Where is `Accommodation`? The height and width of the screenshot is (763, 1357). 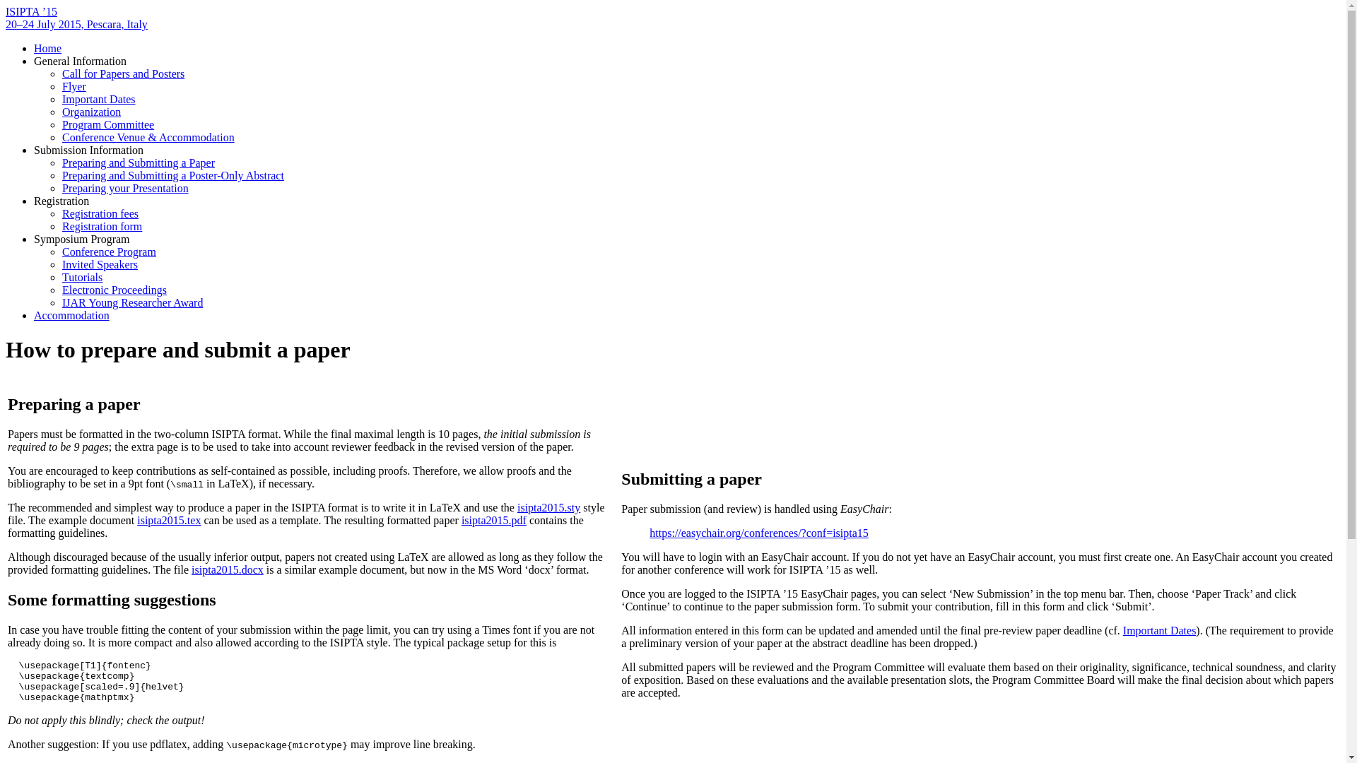 Accommodation is located at coordinates (72, 315).